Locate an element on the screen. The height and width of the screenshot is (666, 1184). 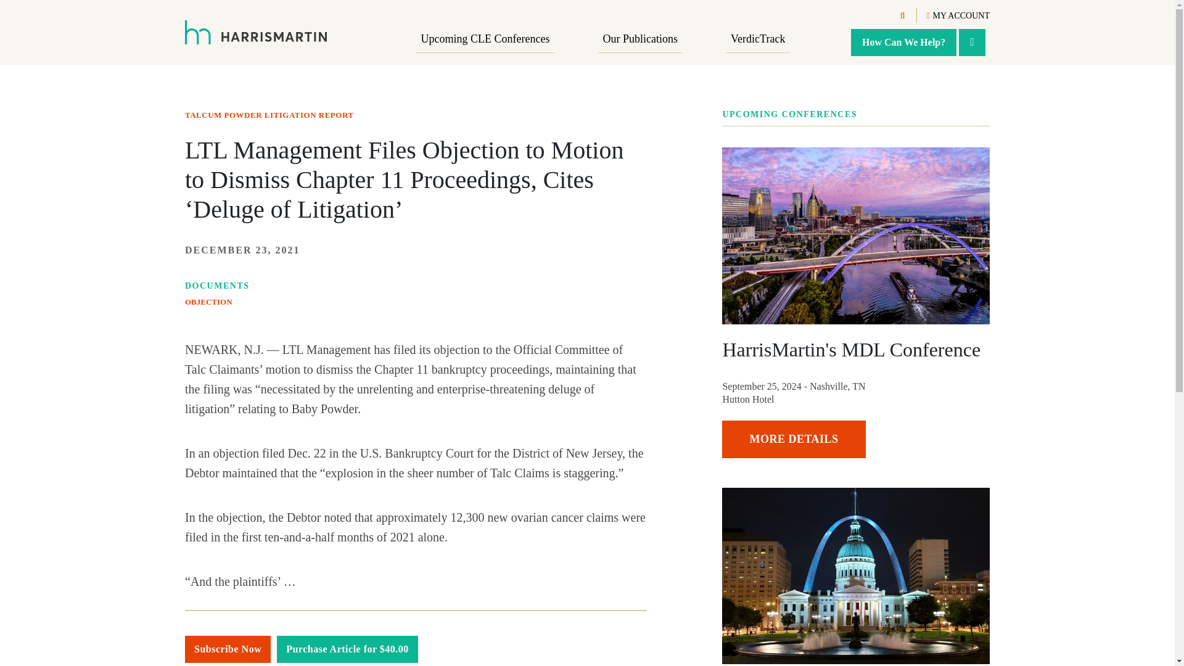
Our Publications is located at coordinates (640, 39).